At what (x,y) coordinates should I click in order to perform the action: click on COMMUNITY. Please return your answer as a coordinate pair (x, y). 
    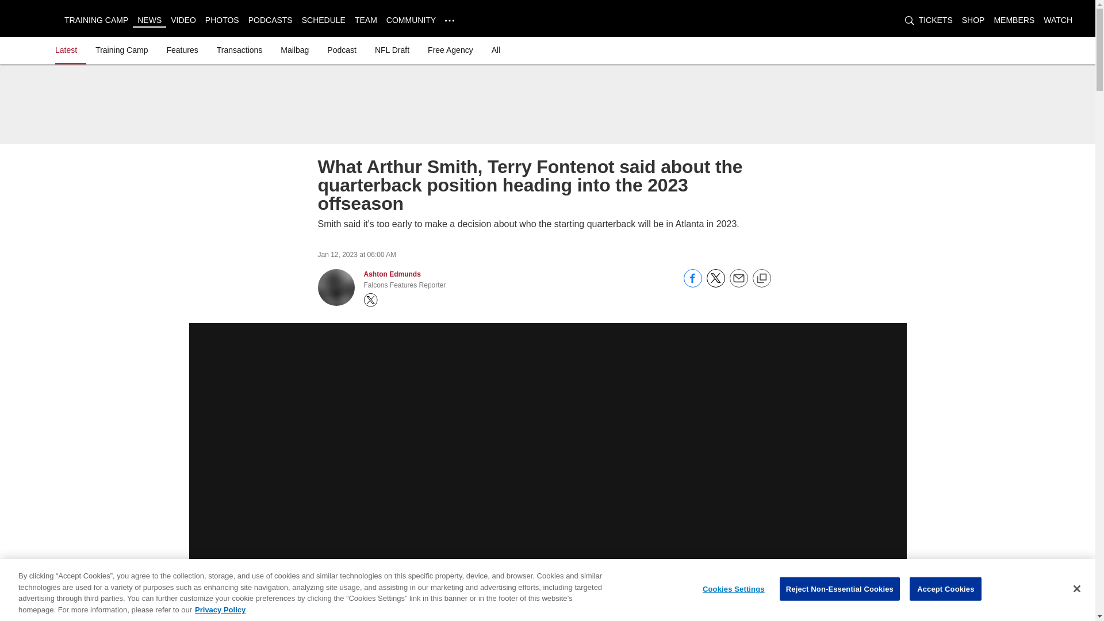
    Looking at the image, I should click on (411, 20).